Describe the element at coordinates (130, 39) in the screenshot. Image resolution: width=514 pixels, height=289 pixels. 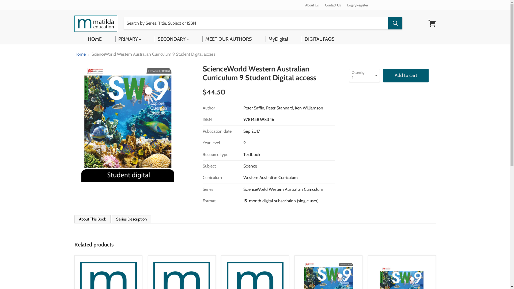
I see `PRIMARY` at that location.